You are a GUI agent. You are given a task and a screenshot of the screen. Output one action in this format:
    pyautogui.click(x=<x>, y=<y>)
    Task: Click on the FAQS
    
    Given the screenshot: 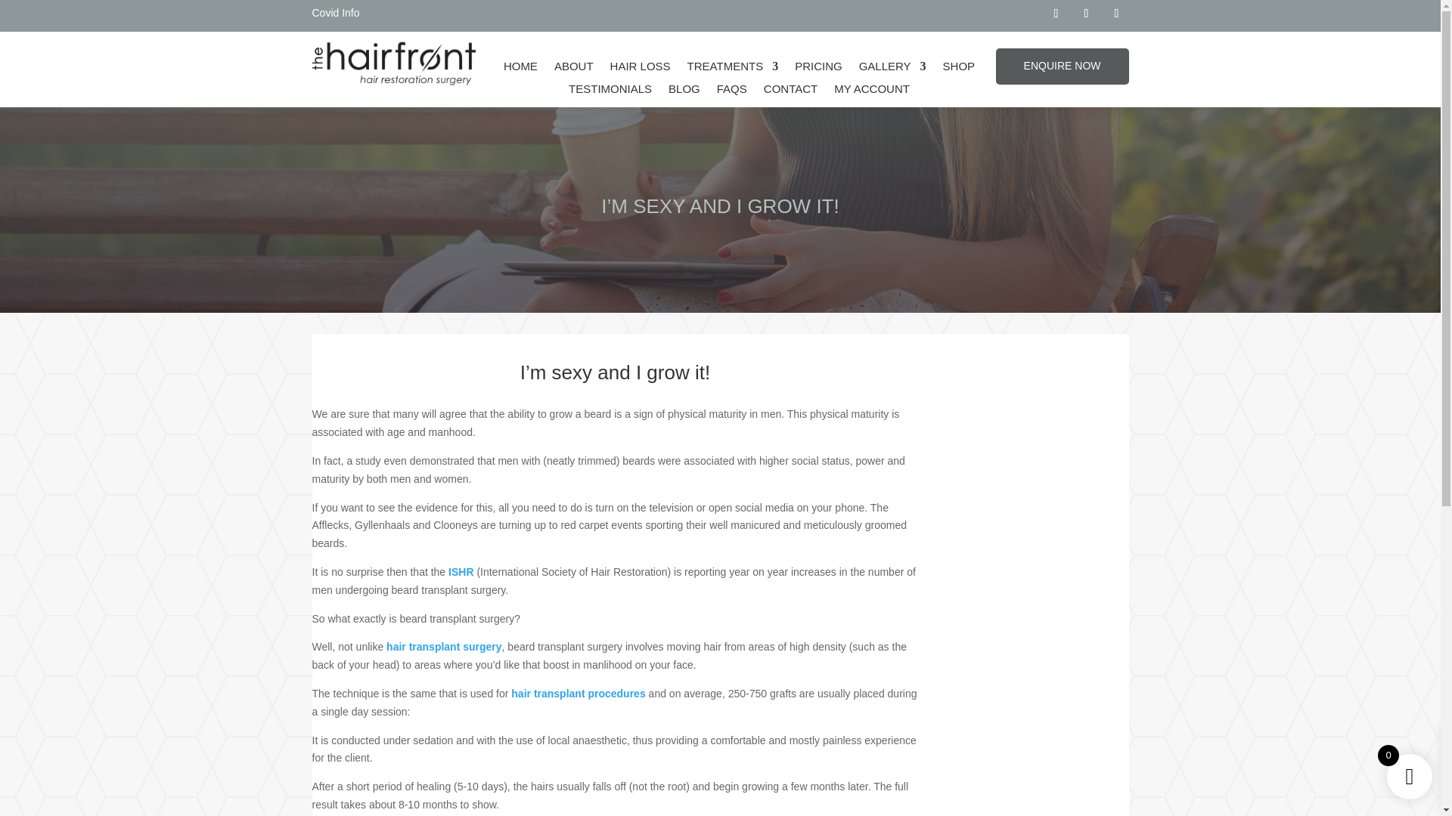 What is the action you would take?
    pyautogui.click(x=732, y=92)
    